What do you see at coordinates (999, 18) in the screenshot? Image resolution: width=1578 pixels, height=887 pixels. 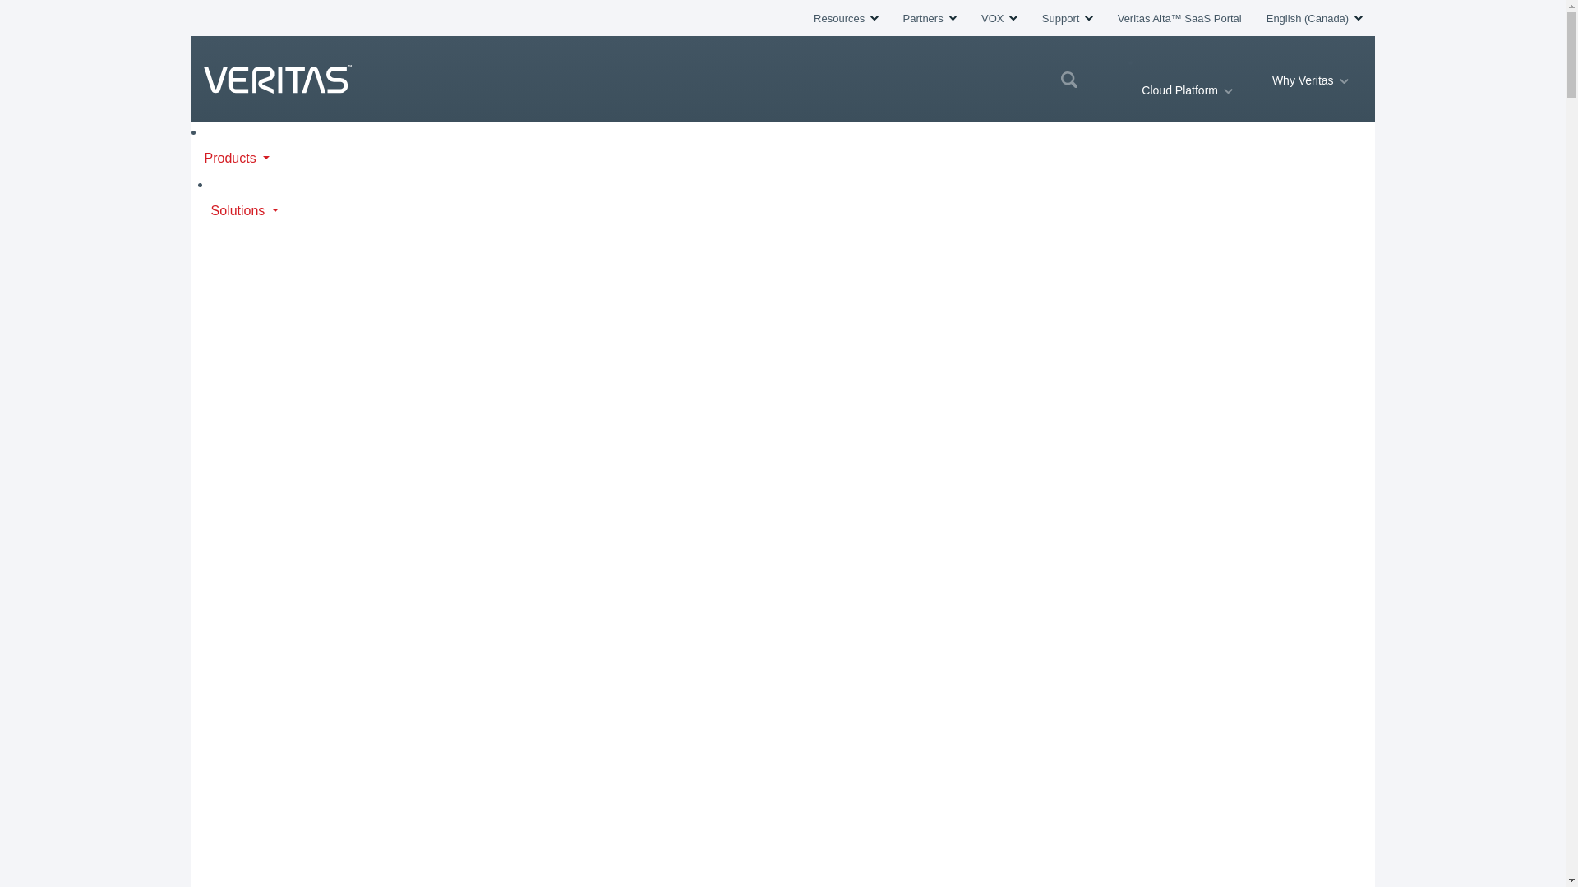 I see `VOX` at bounding box center [999, 18].